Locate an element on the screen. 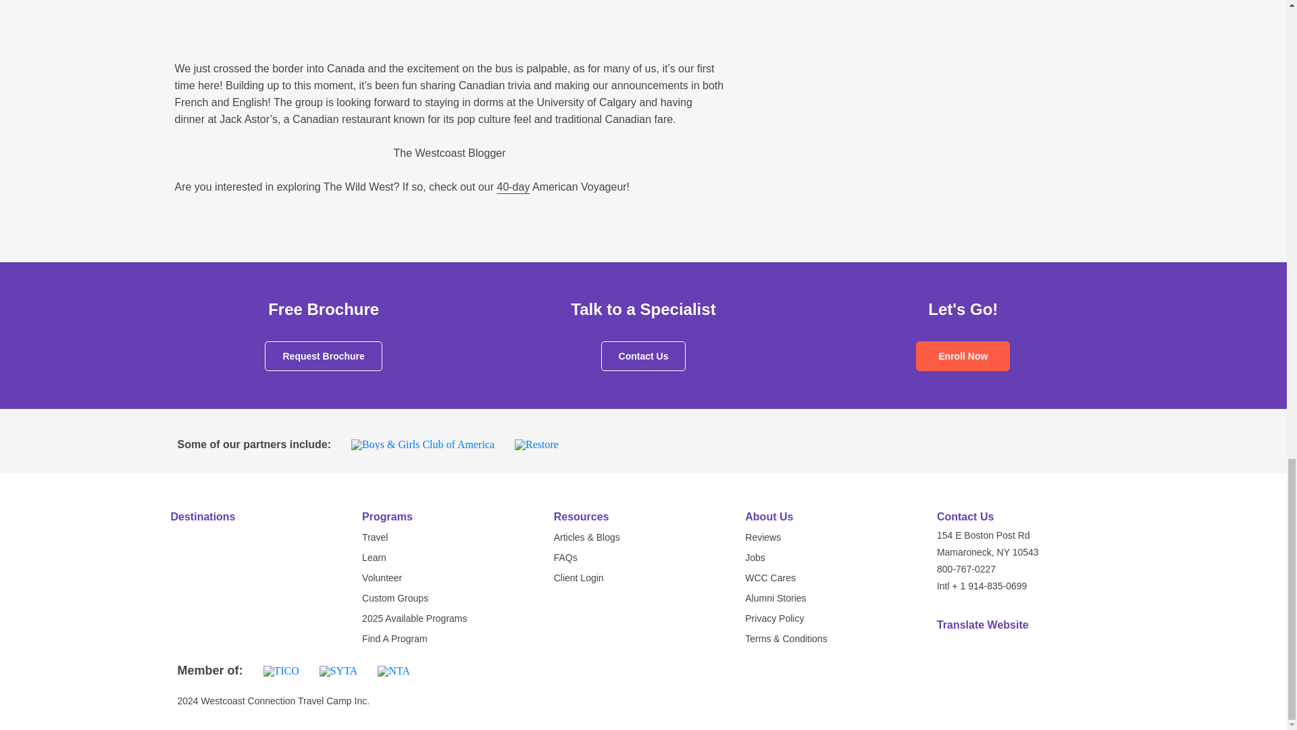 The image size is (1297, 730). Travel is located at coordinates (374, 537).